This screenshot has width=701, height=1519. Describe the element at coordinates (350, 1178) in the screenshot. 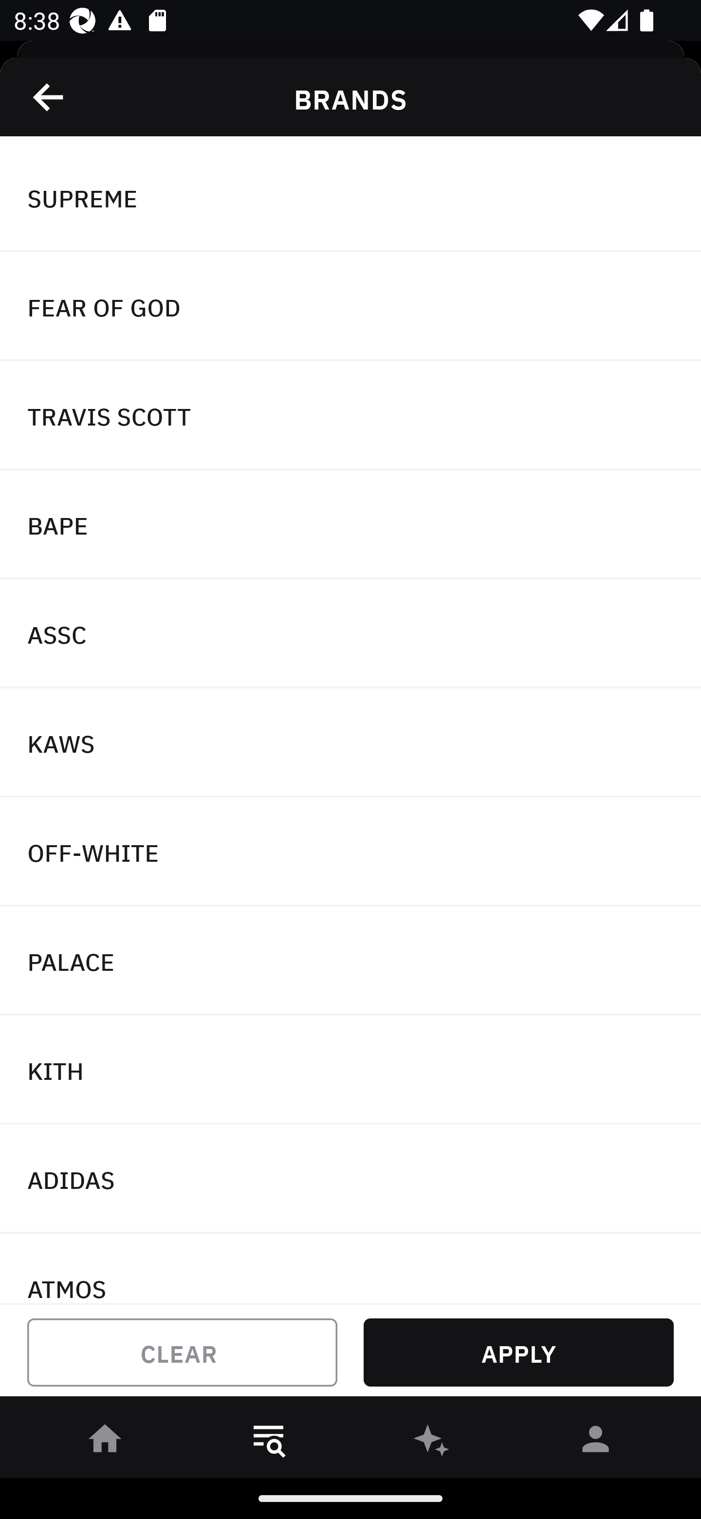

I see `ADIDAS` at that location.